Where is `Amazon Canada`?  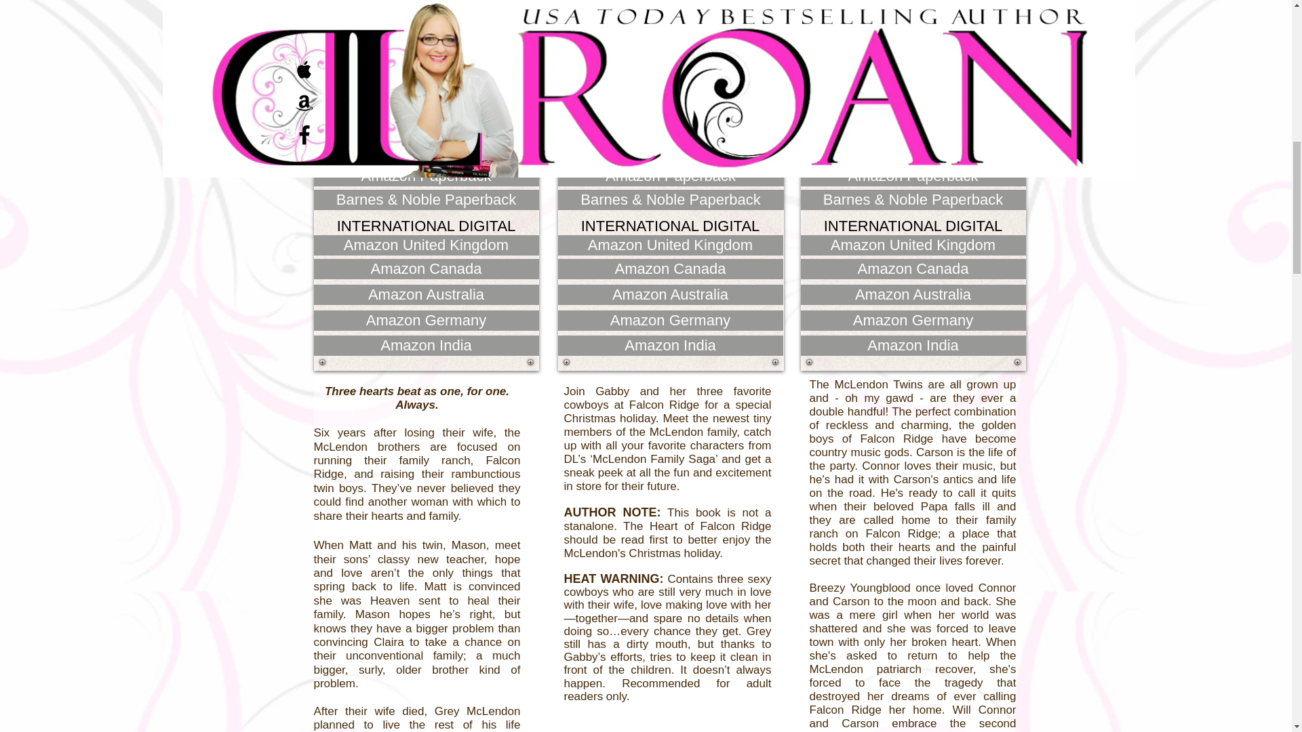
Amazon Canada is located at coordinates (426, 268).